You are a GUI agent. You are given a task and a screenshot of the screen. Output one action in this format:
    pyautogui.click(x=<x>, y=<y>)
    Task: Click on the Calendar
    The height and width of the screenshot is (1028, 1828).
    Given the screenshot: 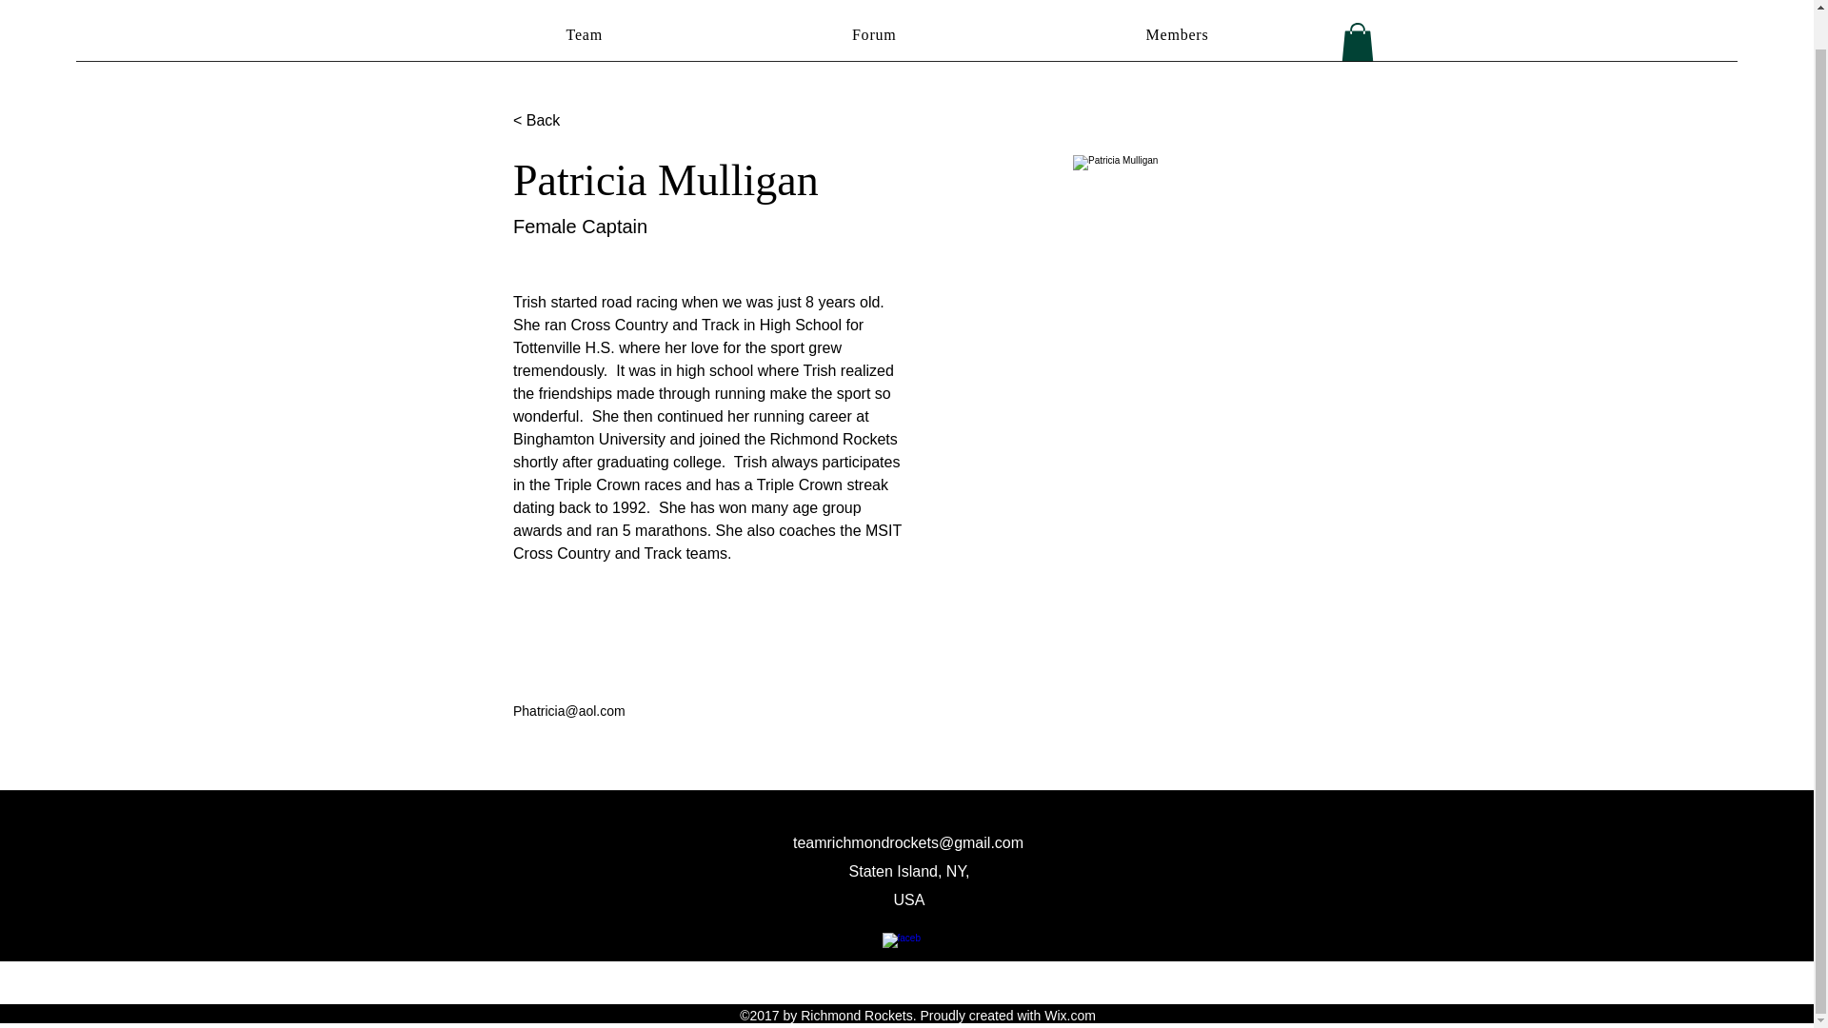 What is the action you would take?
    pyautogui.click(x=1222, y=4)
    